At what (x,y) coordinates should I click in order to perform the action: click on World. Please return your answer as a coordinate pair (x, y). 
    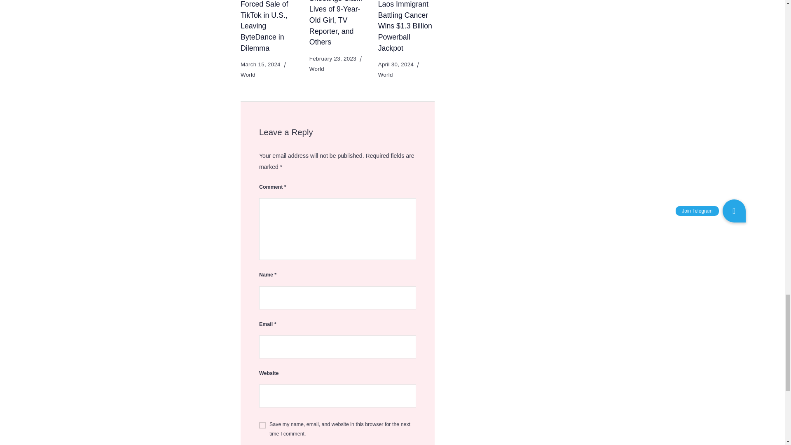
    Looking at the image, I should click on (248, 75).